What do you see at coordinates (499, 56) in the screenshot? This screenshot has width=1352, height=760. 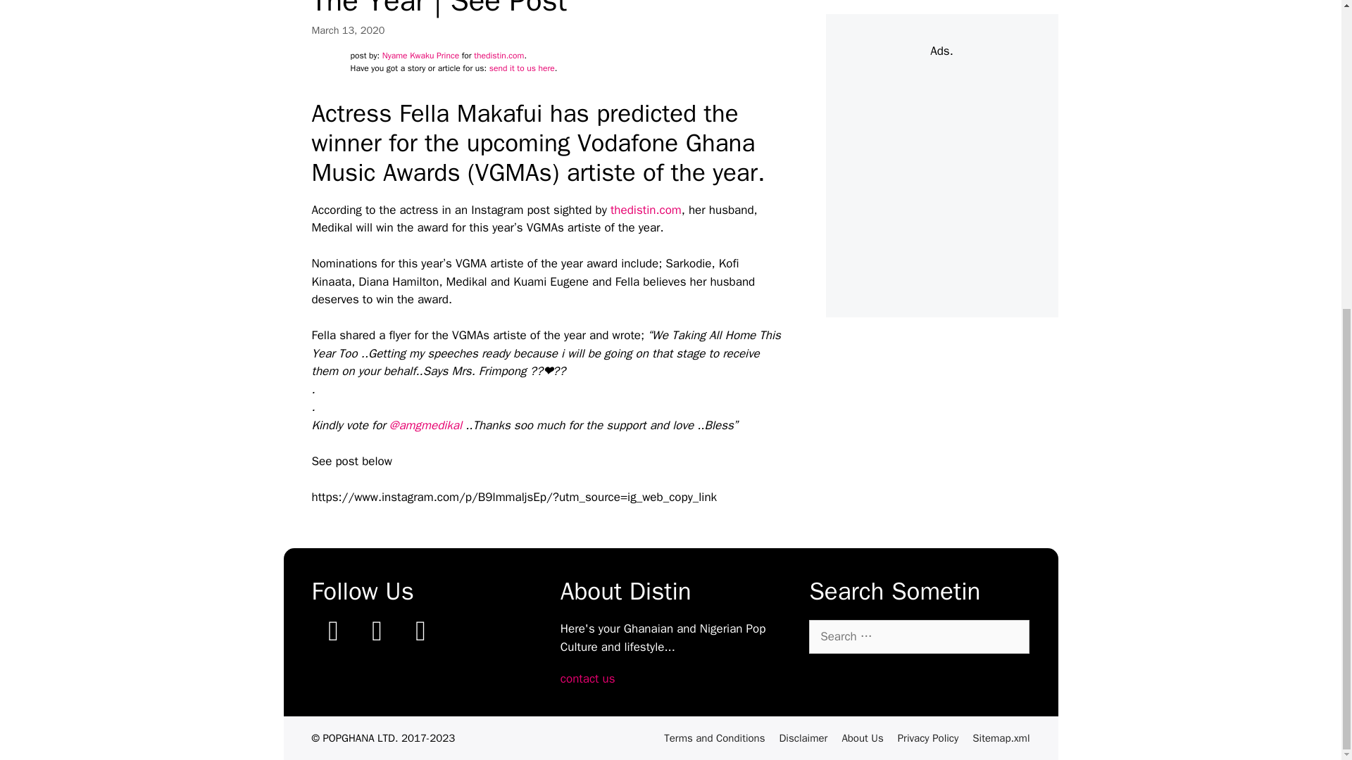 I see `thedistin.com` at bounding box center [499, 56].